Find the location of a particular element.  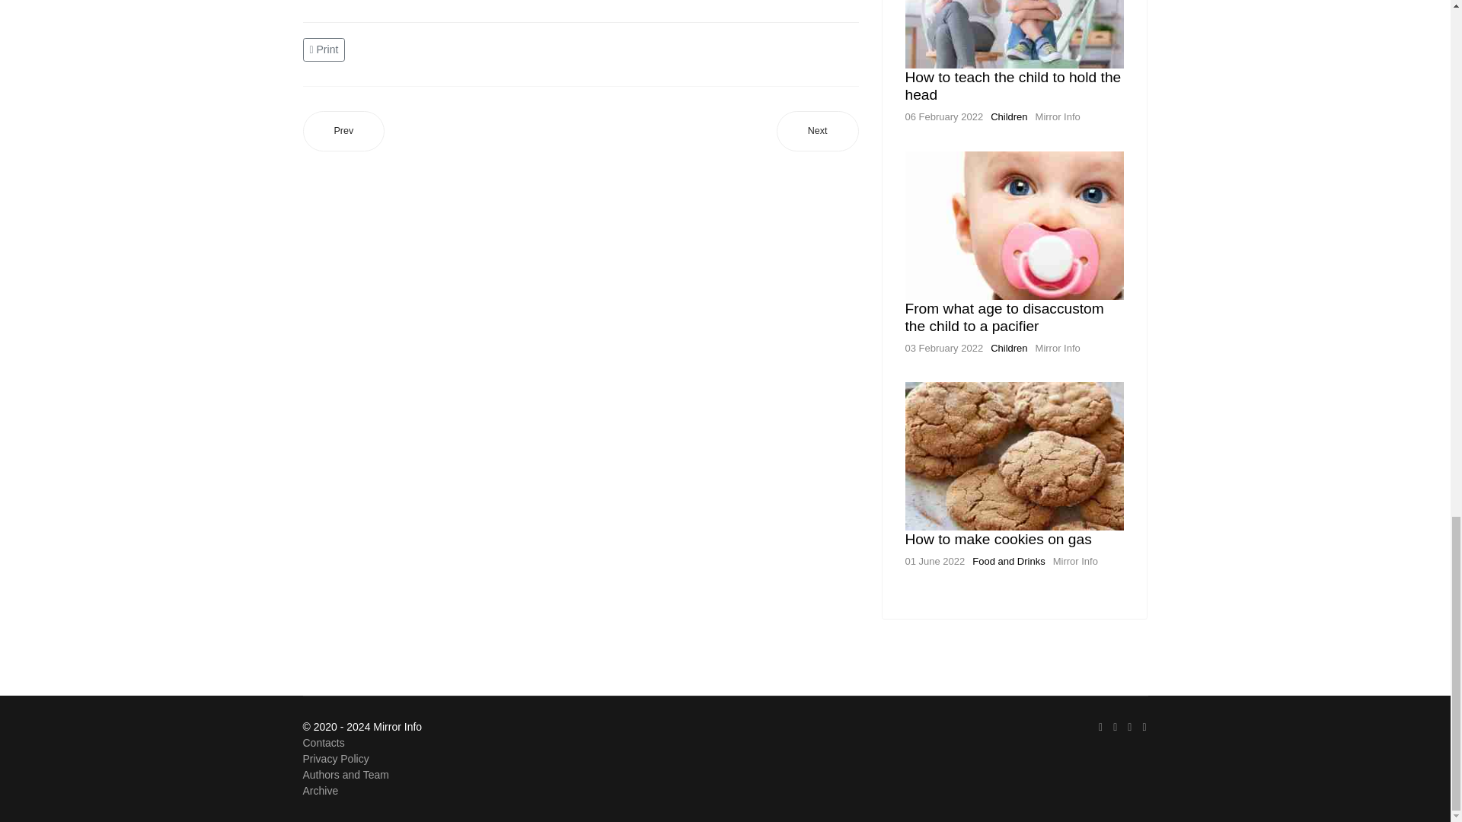

Print is located at coordinates (326, 49).